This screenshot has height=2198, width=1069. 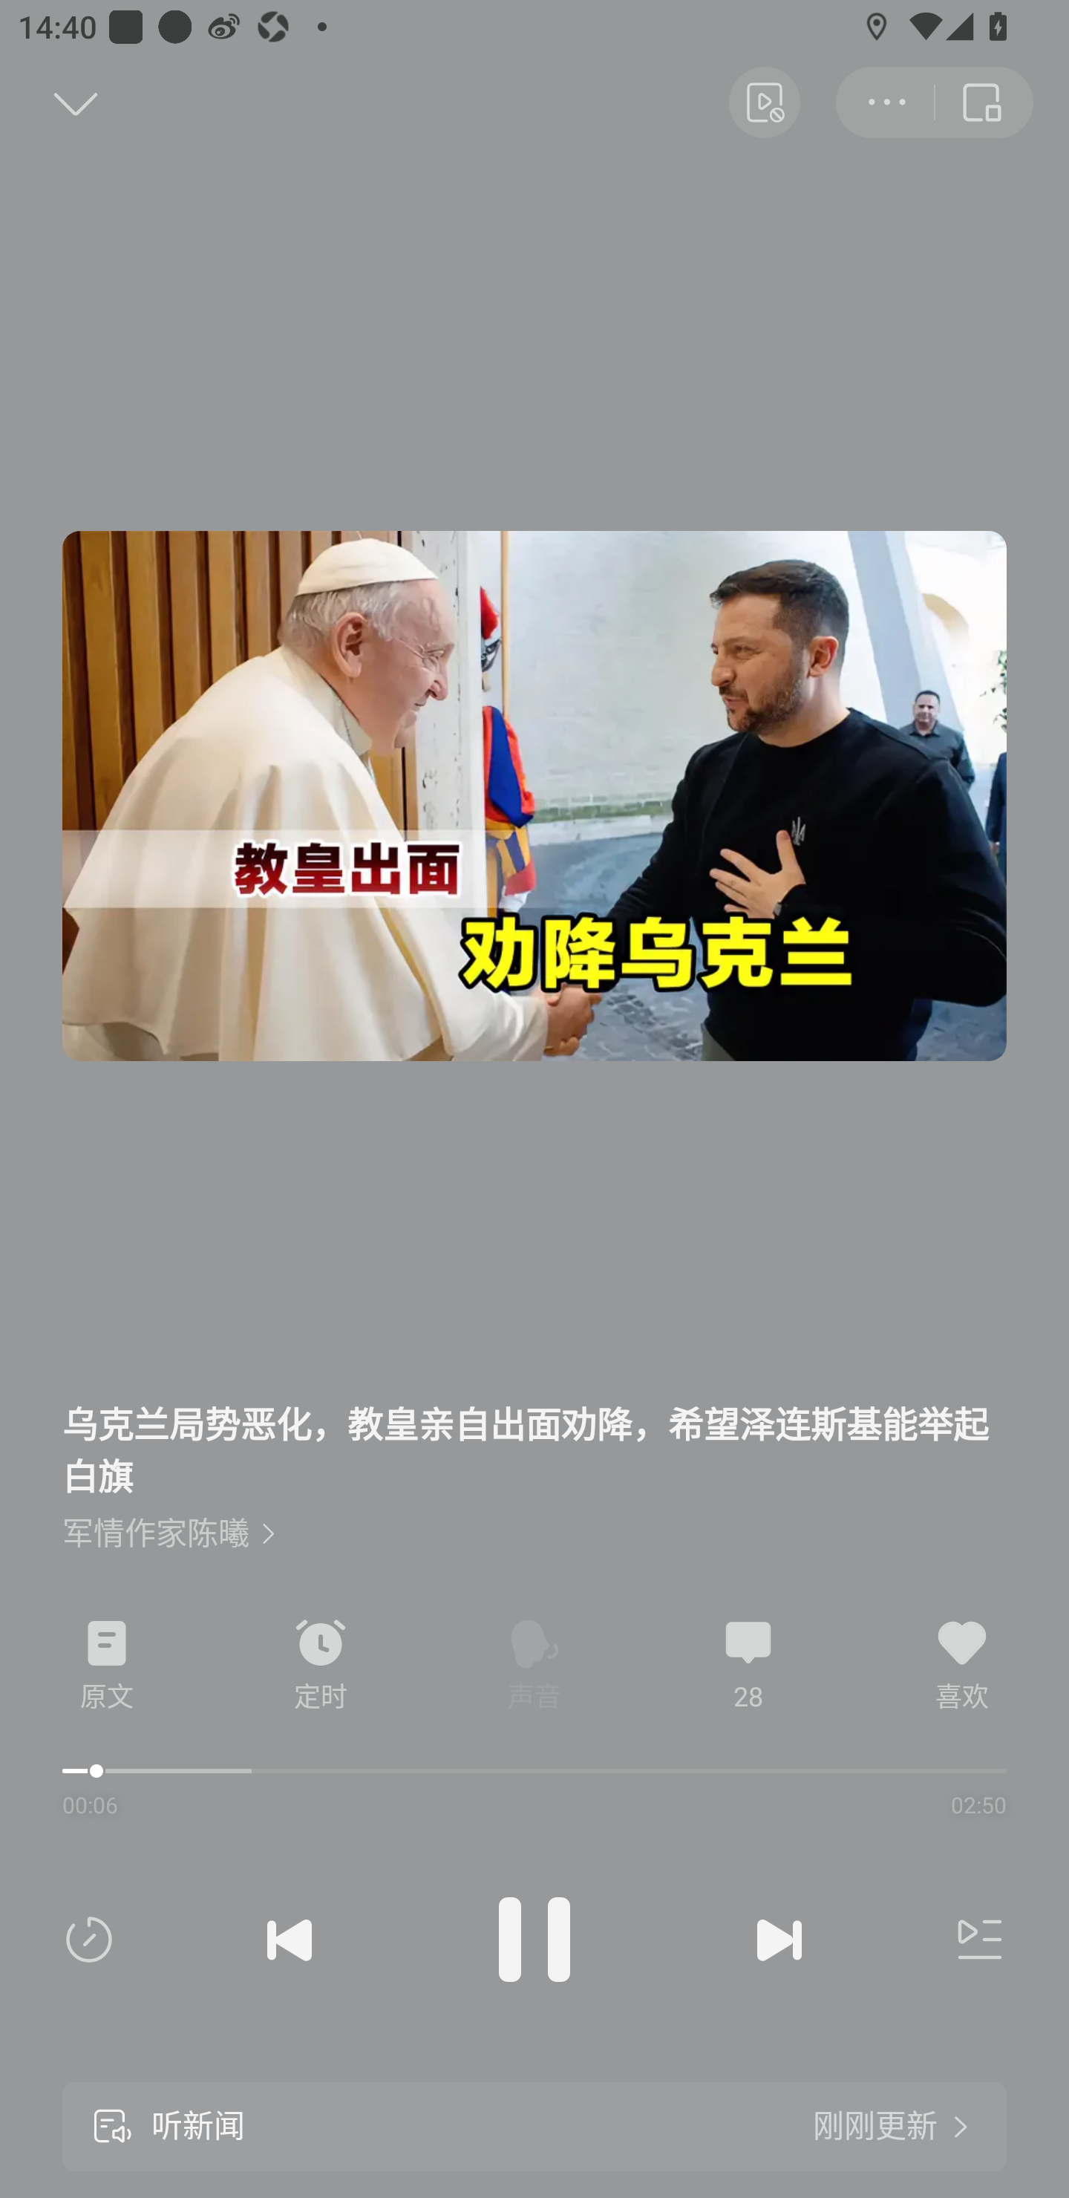 I want to click on 更多, so click(x=885, y=102).